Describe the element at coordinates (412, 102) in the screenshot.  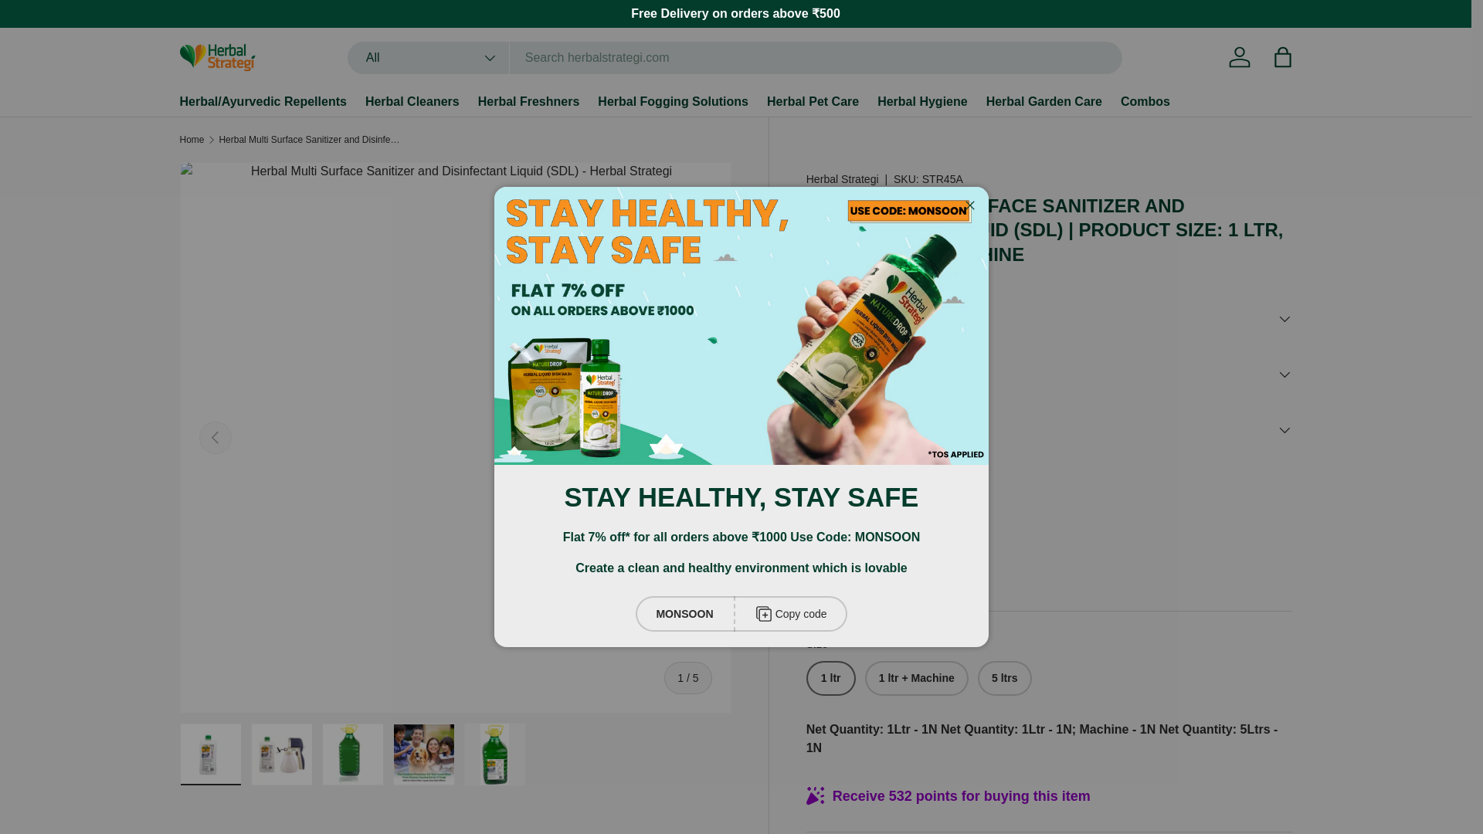
I see `Herbal Cleaners` at that location.